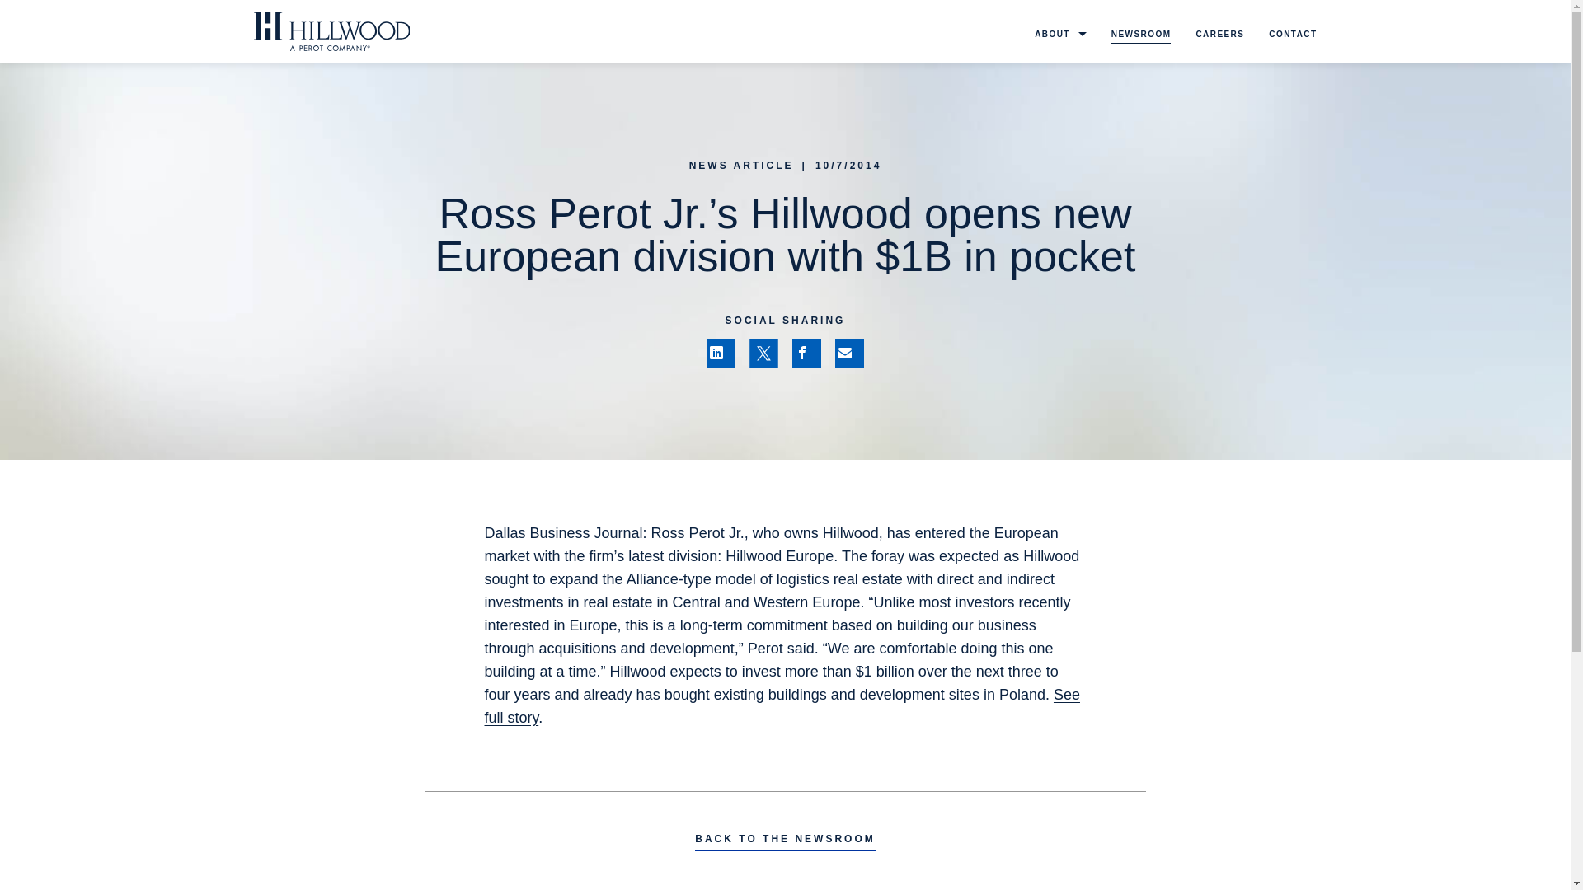 The image size is (1583, 890). Describe the element at coordinates (721, 353) in the screenshot. I see `Share` at that location.